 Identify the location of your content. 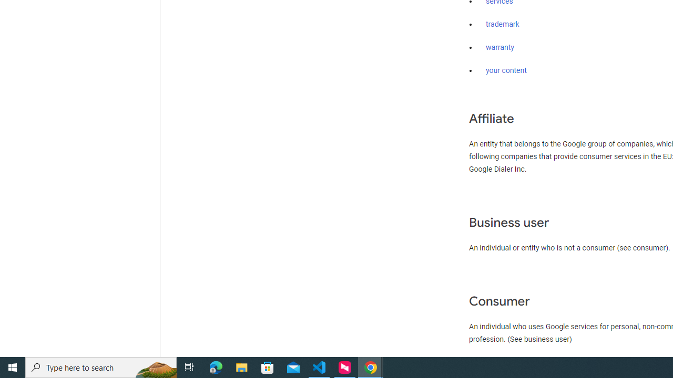
(506, 70).